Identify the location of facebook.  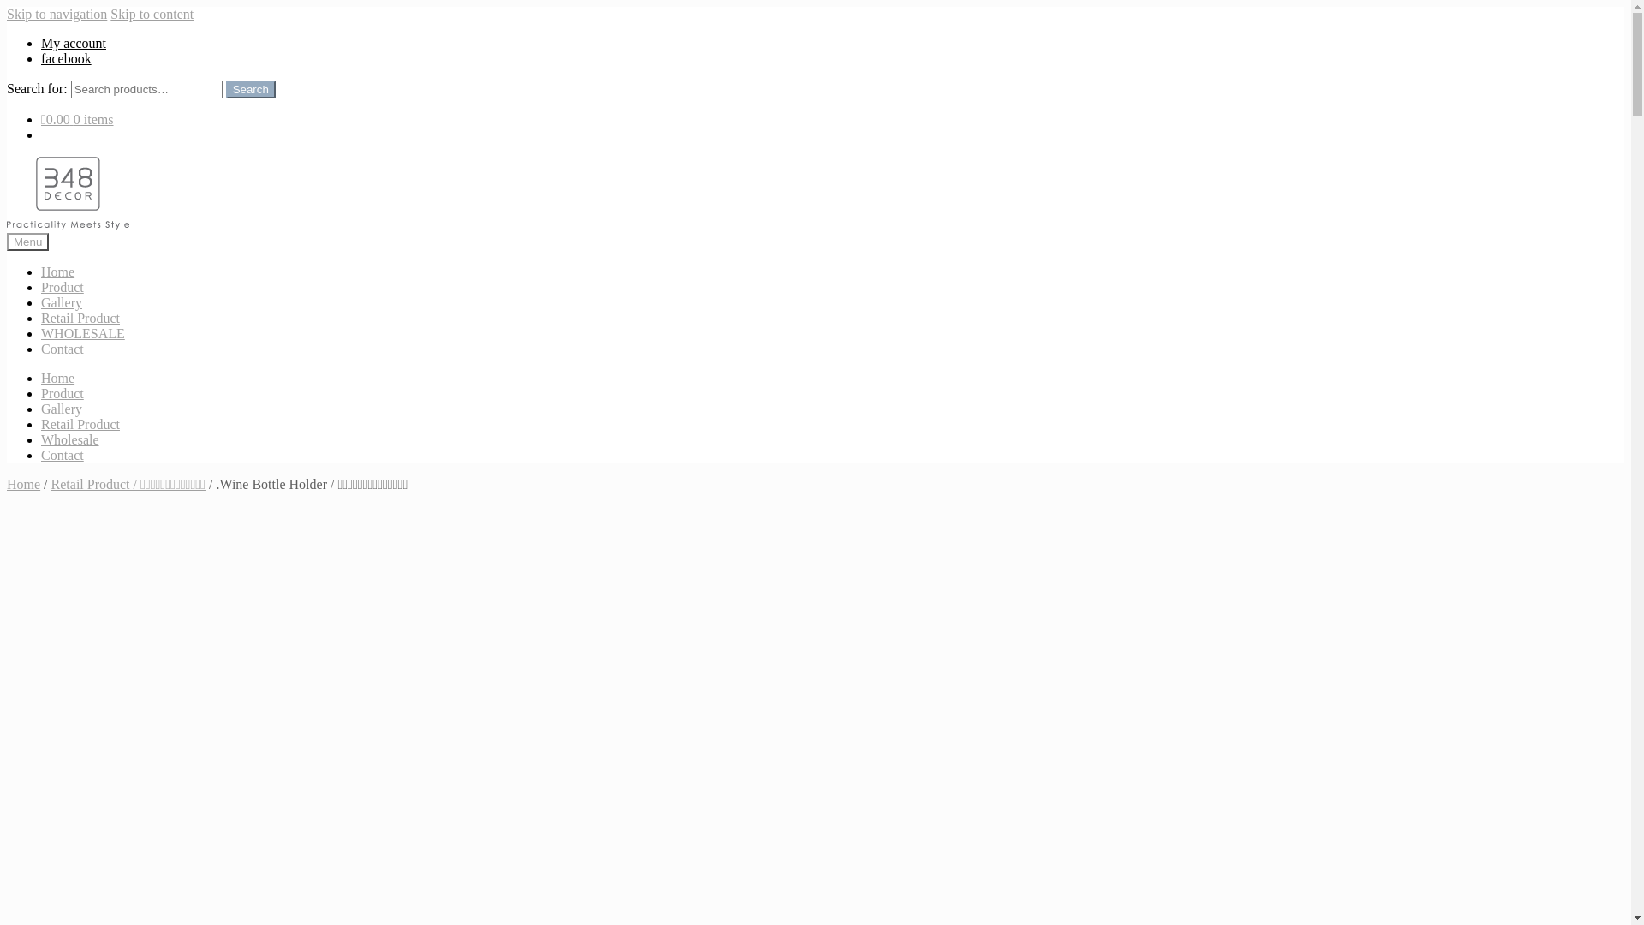
(67, 58).